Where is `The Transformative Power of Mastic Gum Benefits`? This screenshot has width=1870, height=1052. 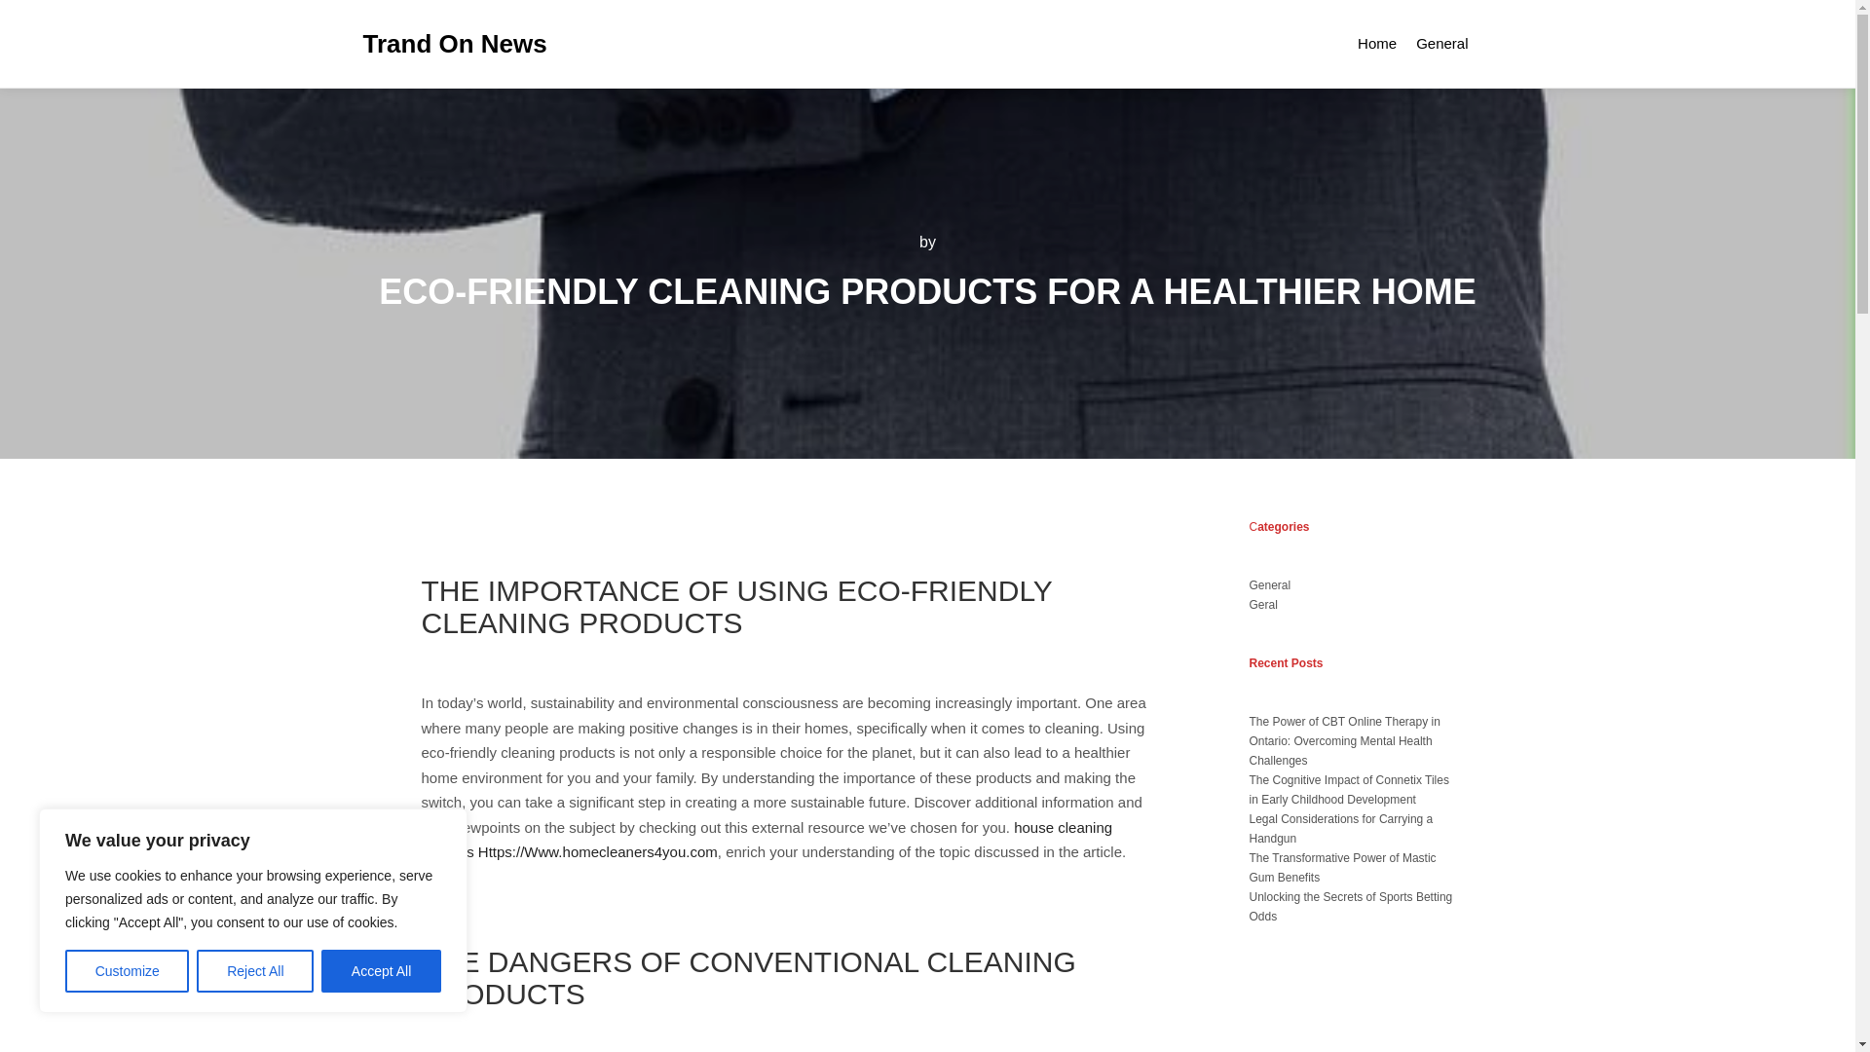
The Transformative Power of Mastic Gum Benefits is located at coordinates (1342, 867).